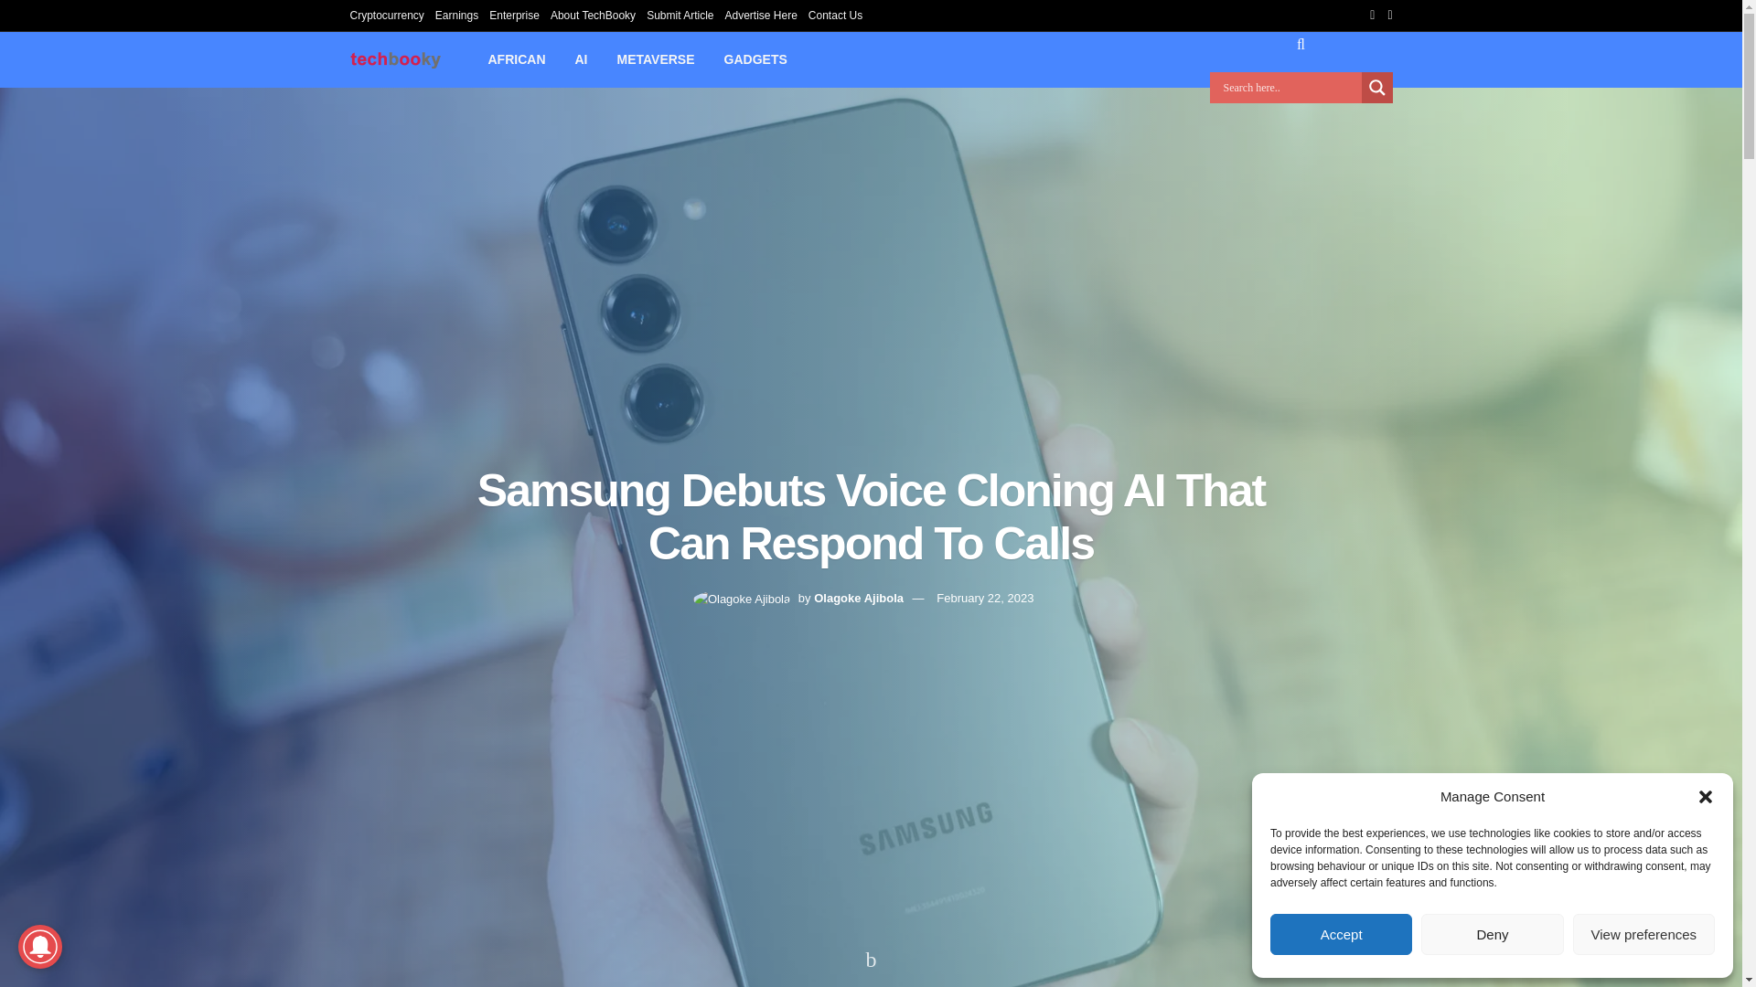 The height and width of the screenshot is (987, 1756). What do you see at coordinates (984, 598) in the screenshot?
I see `February 22, 2023` at bounding box center [984, 598].